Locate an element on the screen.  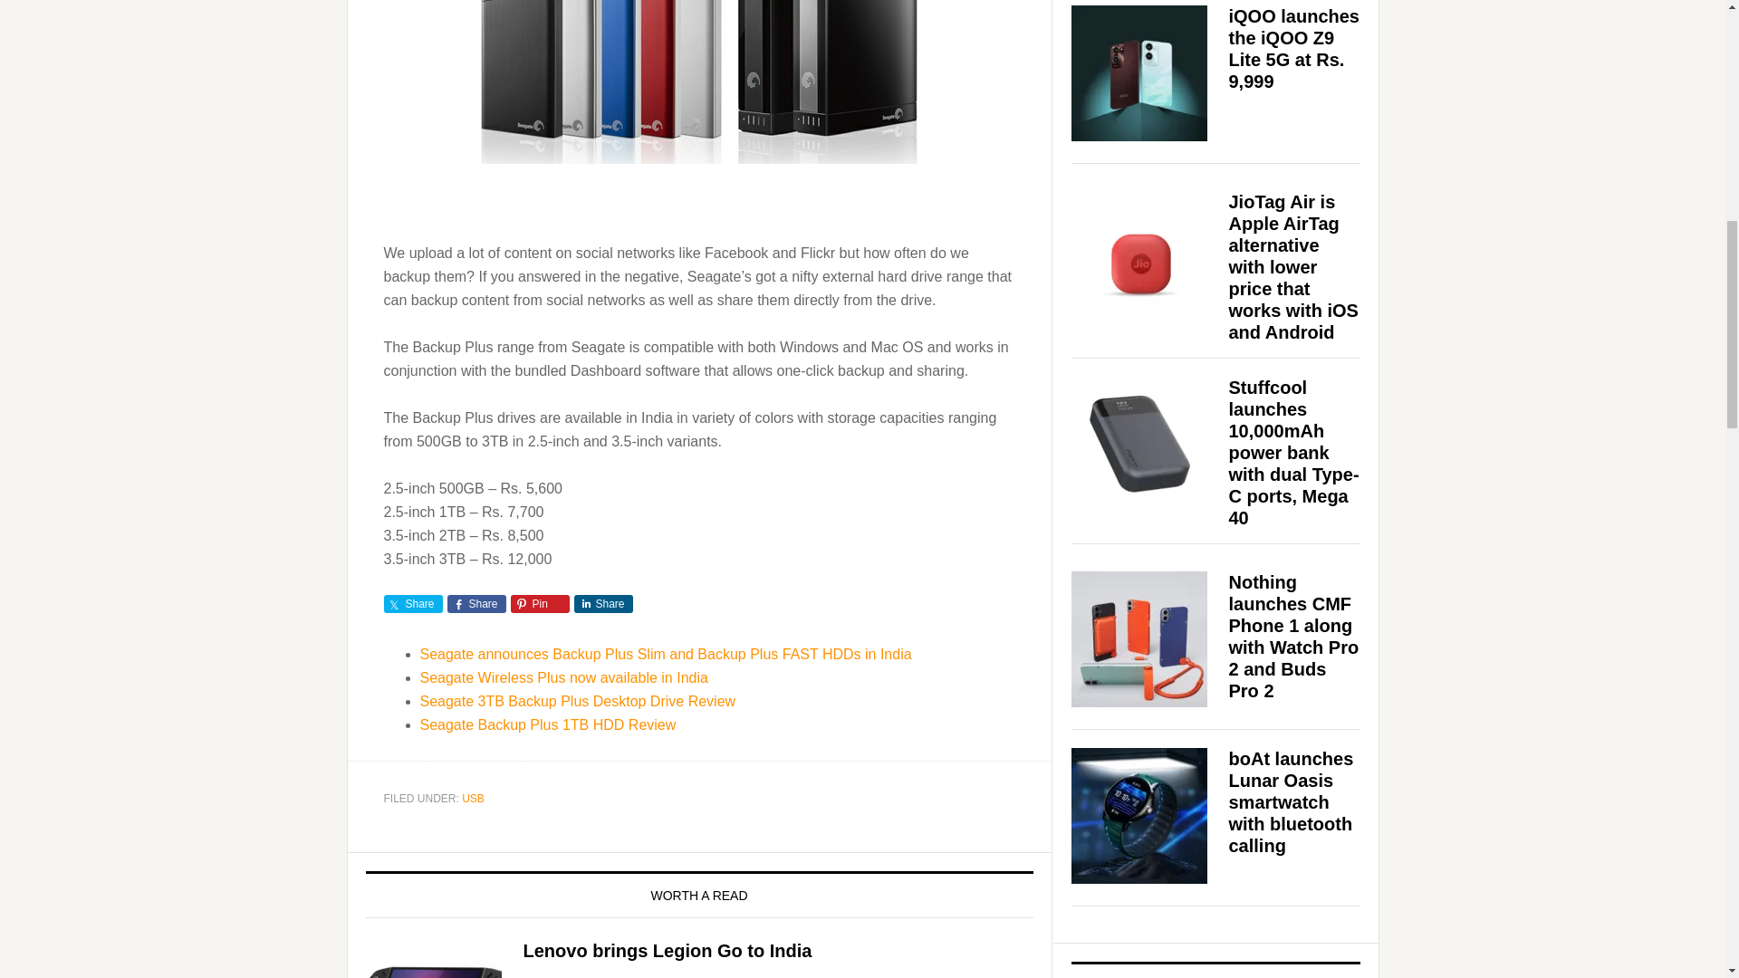
Share is located at coordinates (476, 603).